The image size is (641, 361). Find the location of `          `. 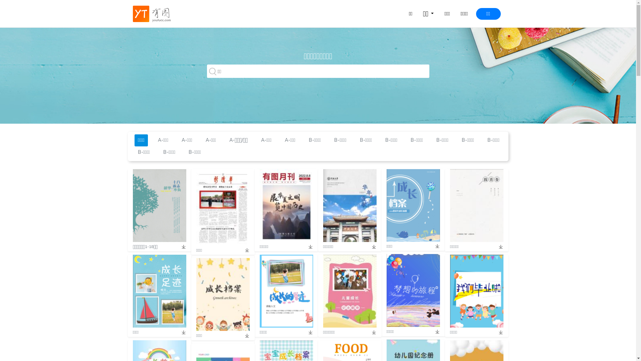

           is located at coordinates (372, 247).